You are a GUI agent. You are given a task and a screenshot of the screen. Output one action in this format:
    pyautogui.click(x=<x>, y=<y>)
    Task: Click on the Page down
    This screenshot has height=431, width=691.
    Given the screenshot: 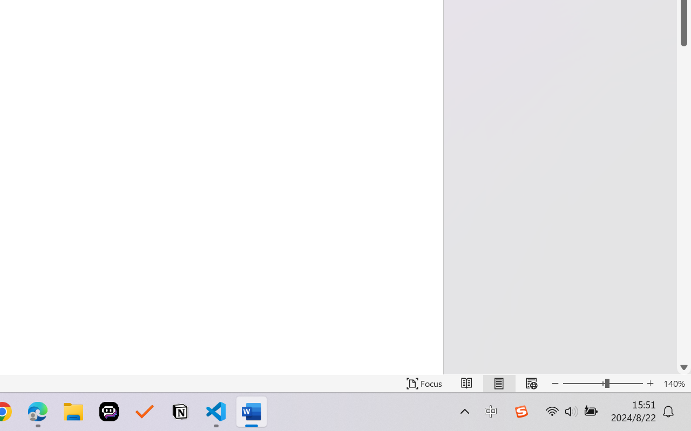 What is the action you would take?
    pyautogui.click(x=684, y=203)
    